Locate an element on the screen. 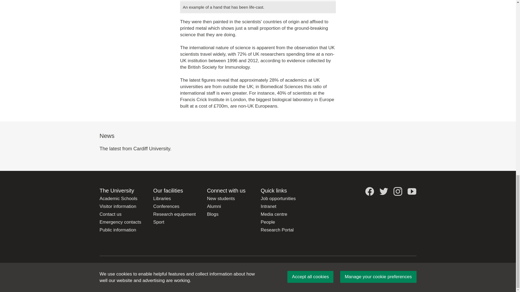 This screenshot has width=520, height=292. facebook is located at coordinates (369, 191).